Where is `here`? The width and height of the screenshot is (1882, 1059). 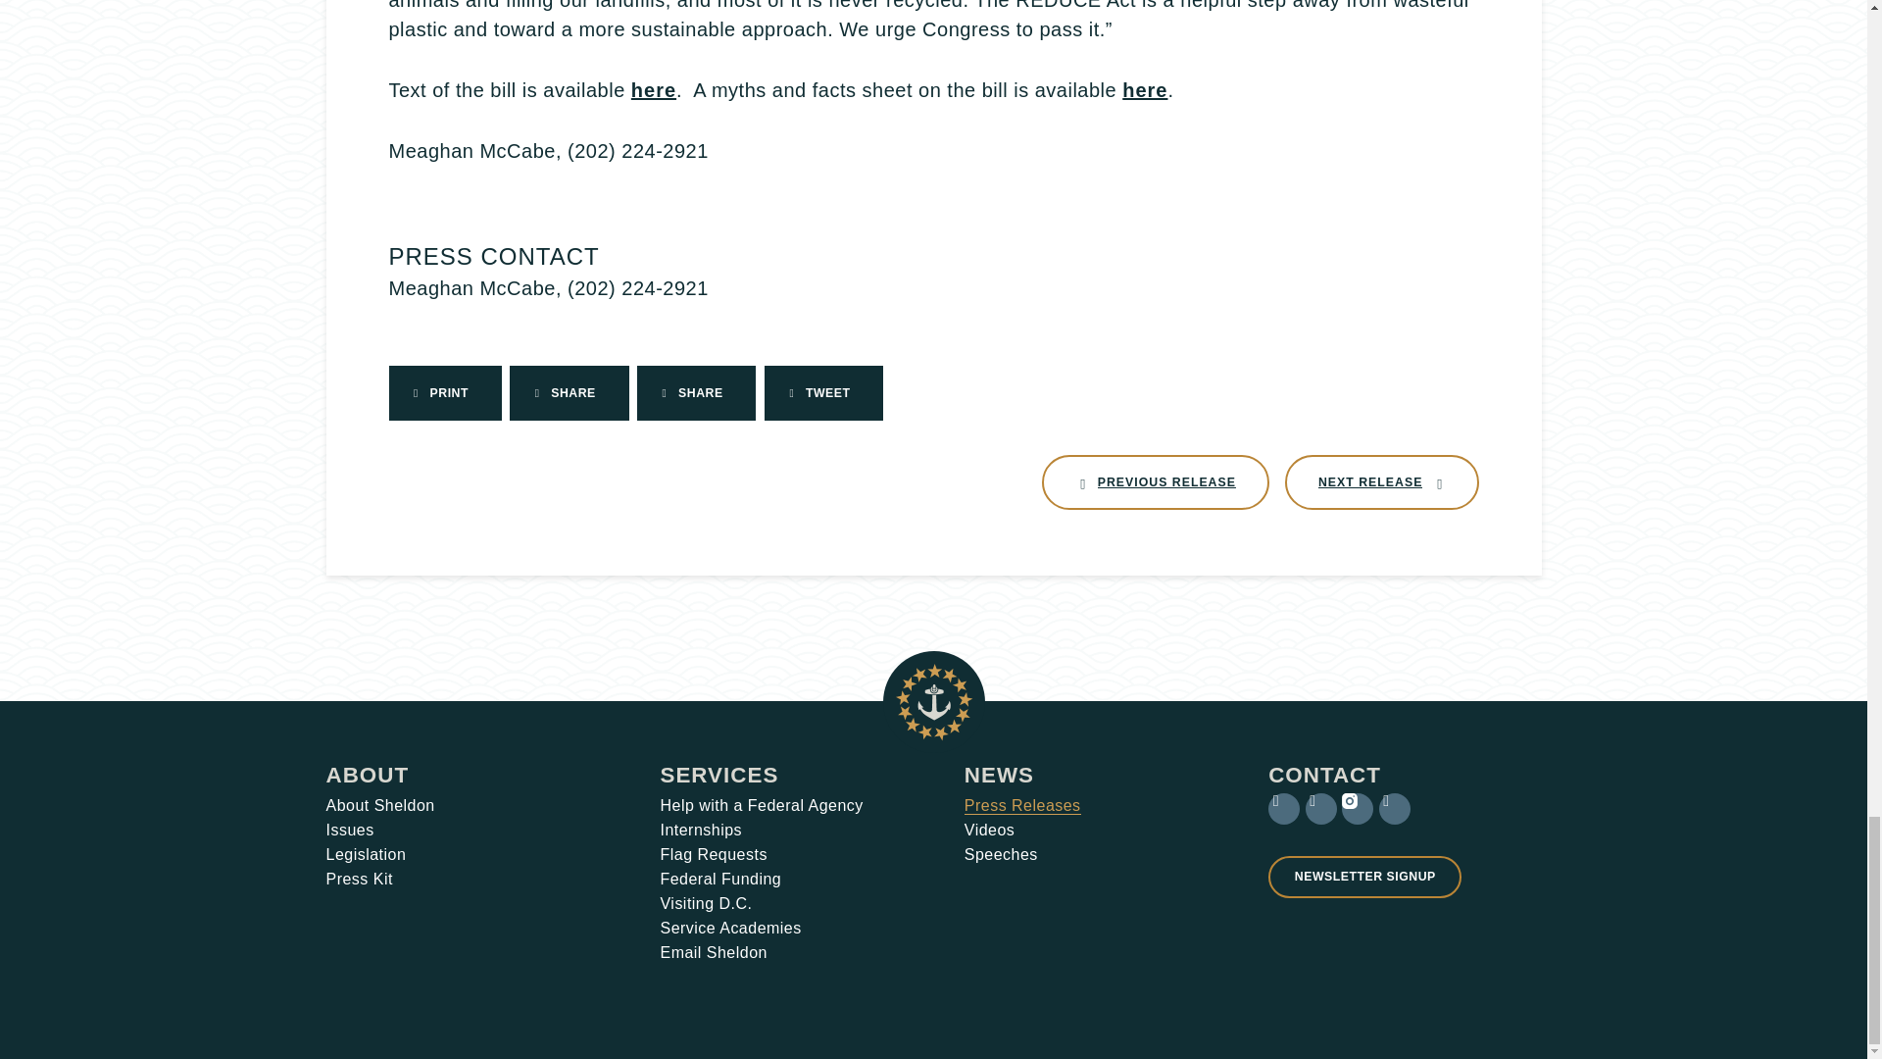 here is located at coordinates (380, 806).